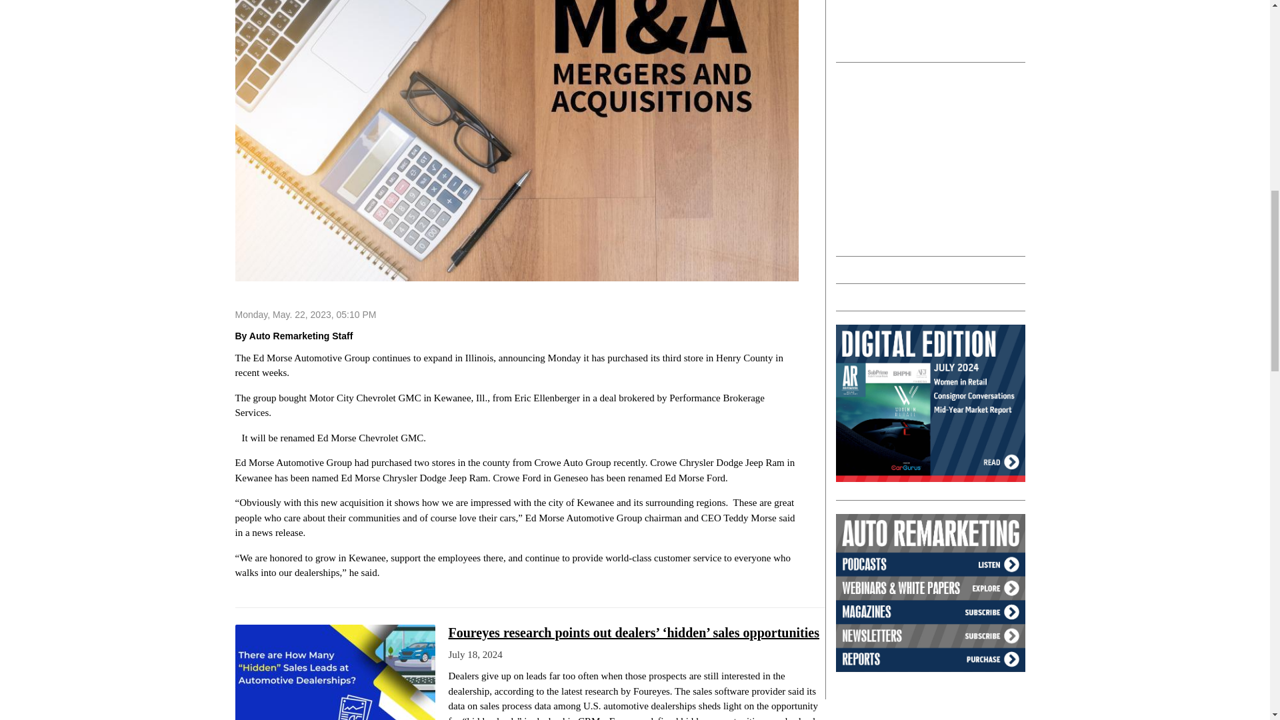  I want to click on 3rd party ad content, so click(935, 159).